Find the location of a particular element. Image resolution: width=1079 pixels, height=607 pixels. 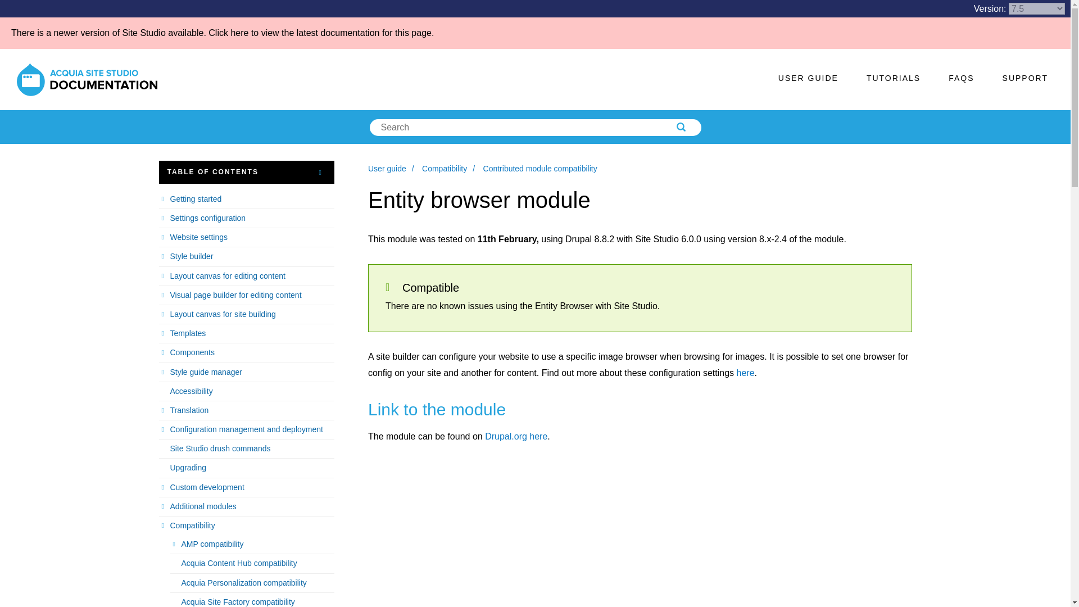

Getting started is located at coordinates (246, 199).